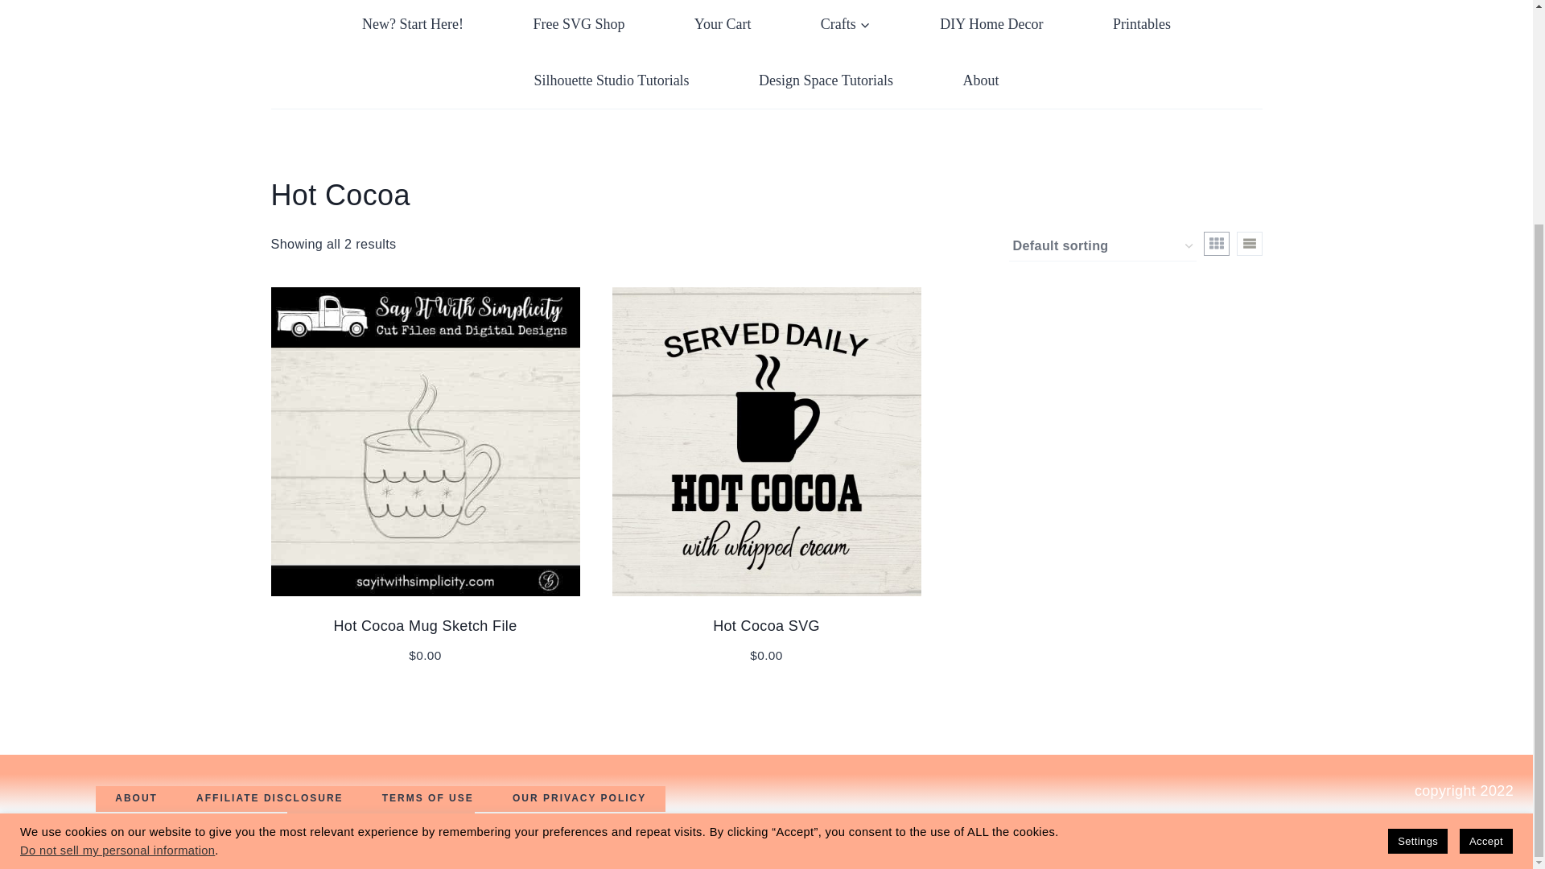 The width and height of the screenshot is (1545, 869). Describe the element at coordinates (991, 26) in the screenshot. I see `DIY Home Decor` at that location.